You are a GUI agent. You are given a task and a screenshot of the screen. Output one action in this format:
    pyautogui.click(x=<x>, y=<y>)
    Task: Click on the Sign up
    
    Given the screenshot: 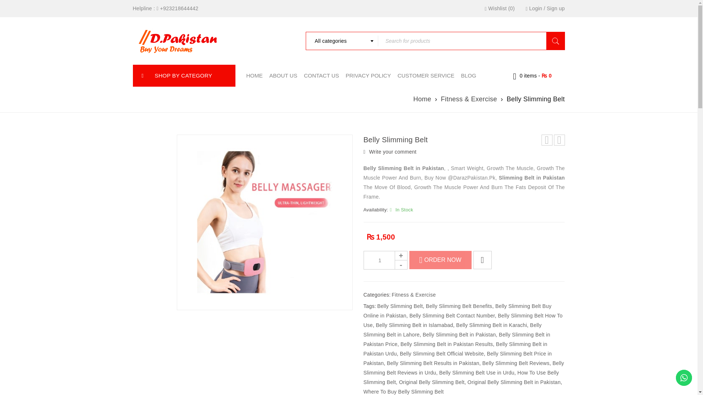 What is the action you would take?
    pyautogui.click(x=555, y=8)
    